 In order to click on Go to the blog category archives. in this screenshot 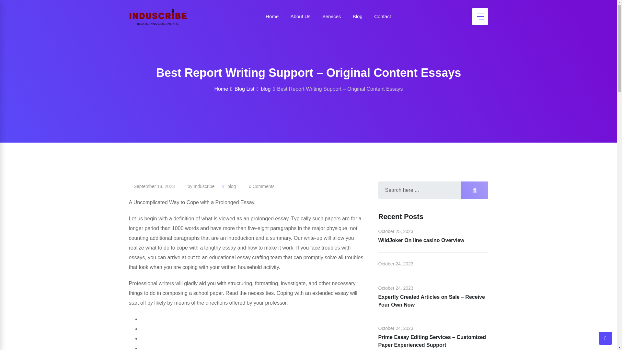, I will do `click(266, 89)`.